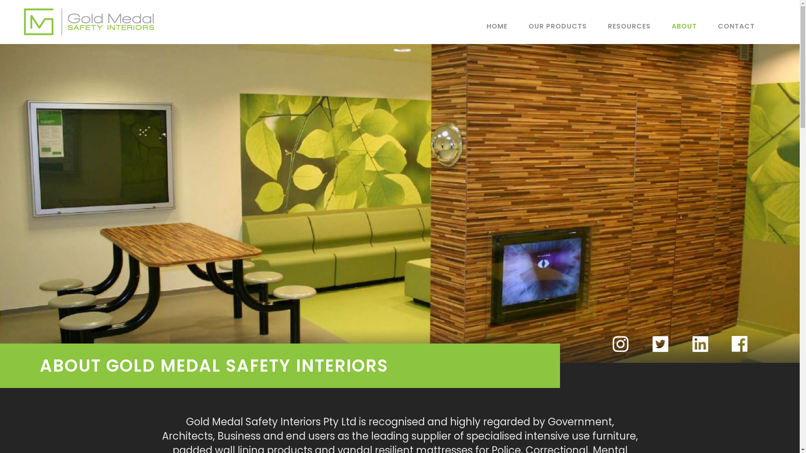 The width and height of the screenshot is (806, 453). What do you see at coordinates (747, 26) in the screenshot?
I see `CONTACT` at bounding box center [747, 26].